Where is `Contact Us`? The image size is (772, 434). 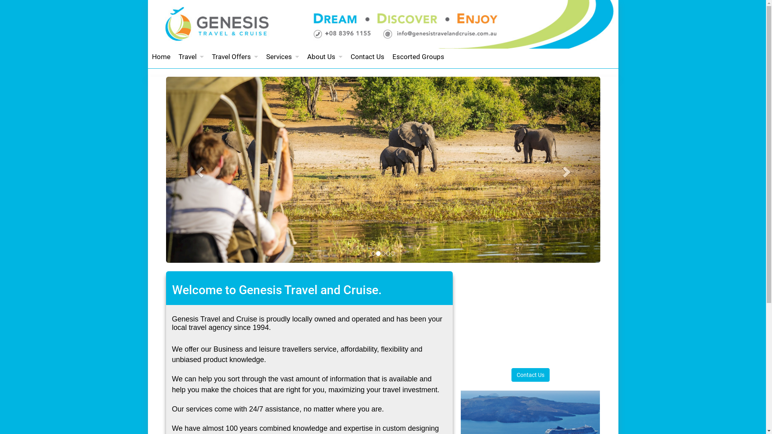 Contact Us is located at coordinates (531, 375).